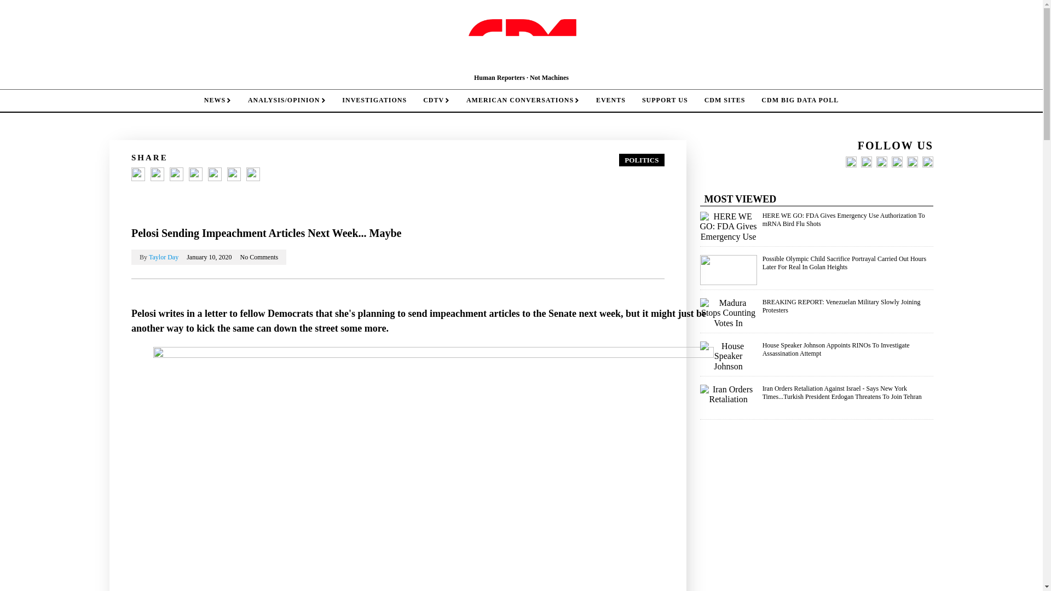 This screenshot has height=591, width=1051. Describe the element at coordinates (217, 101) in the screenshot. I see `NEWS` at that location.